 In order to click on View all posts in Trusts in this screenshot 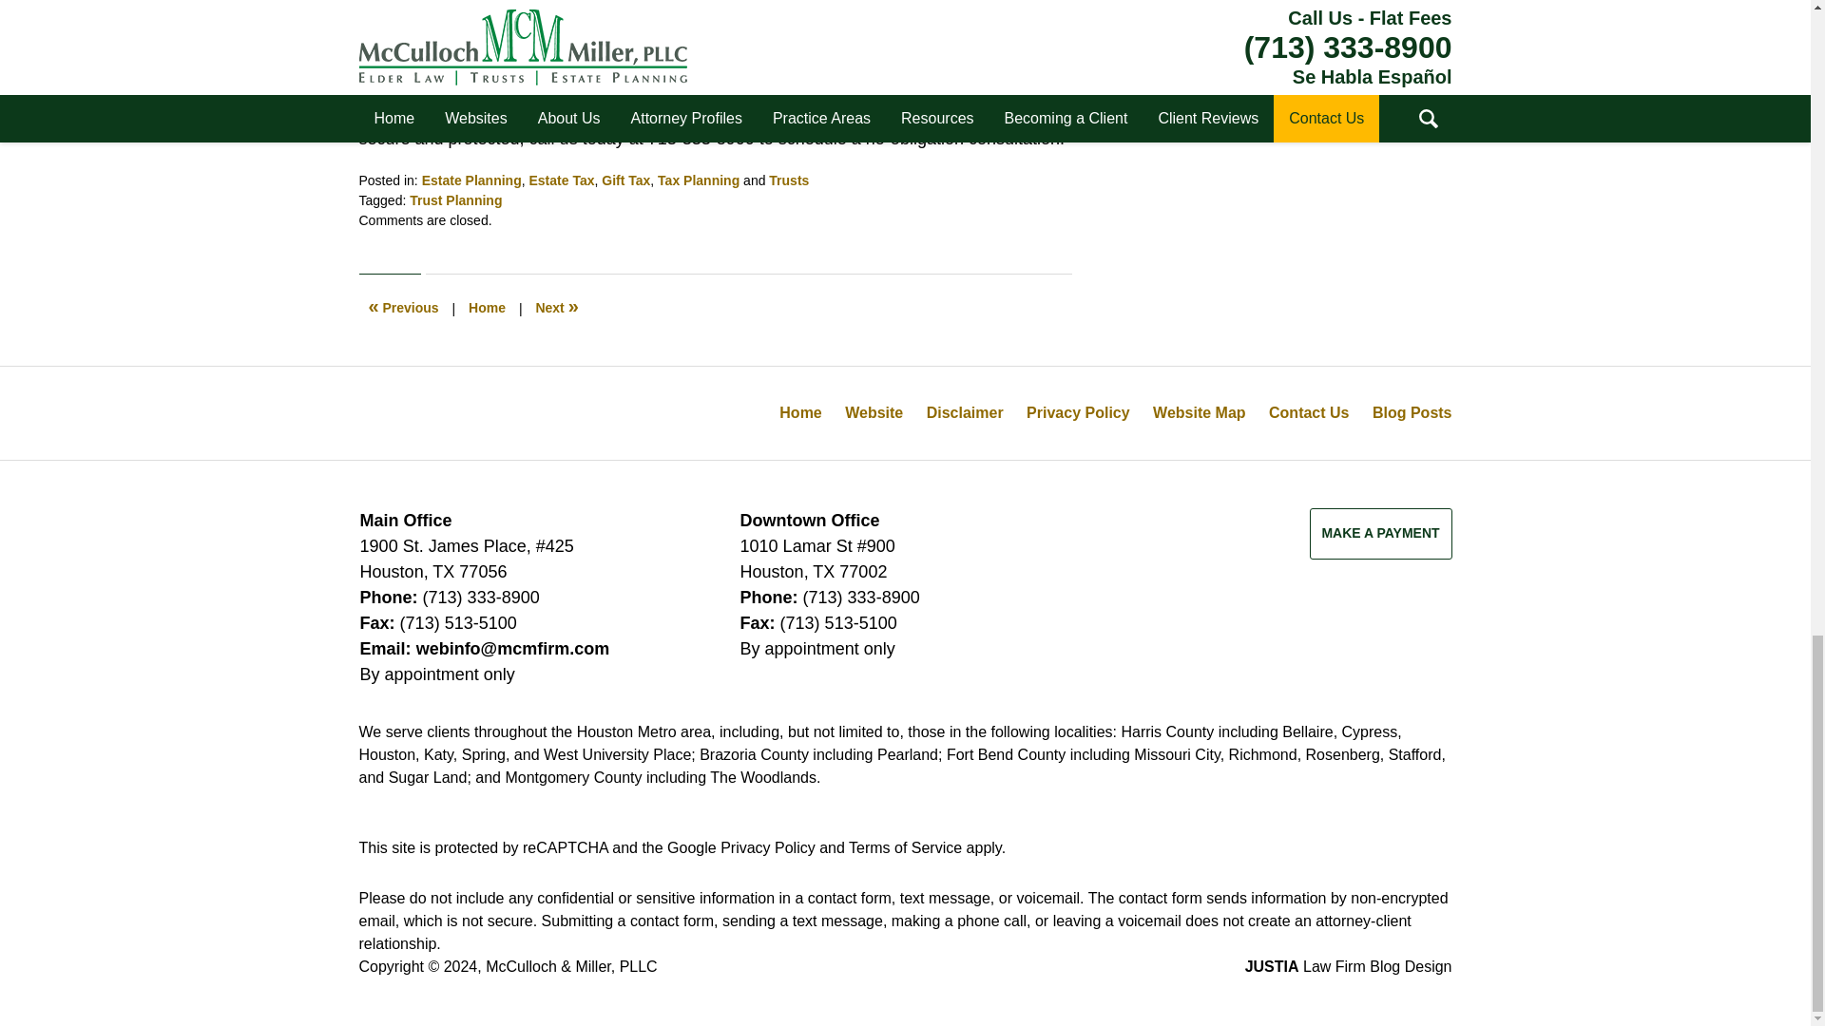, I will do `click(788, 180)`.